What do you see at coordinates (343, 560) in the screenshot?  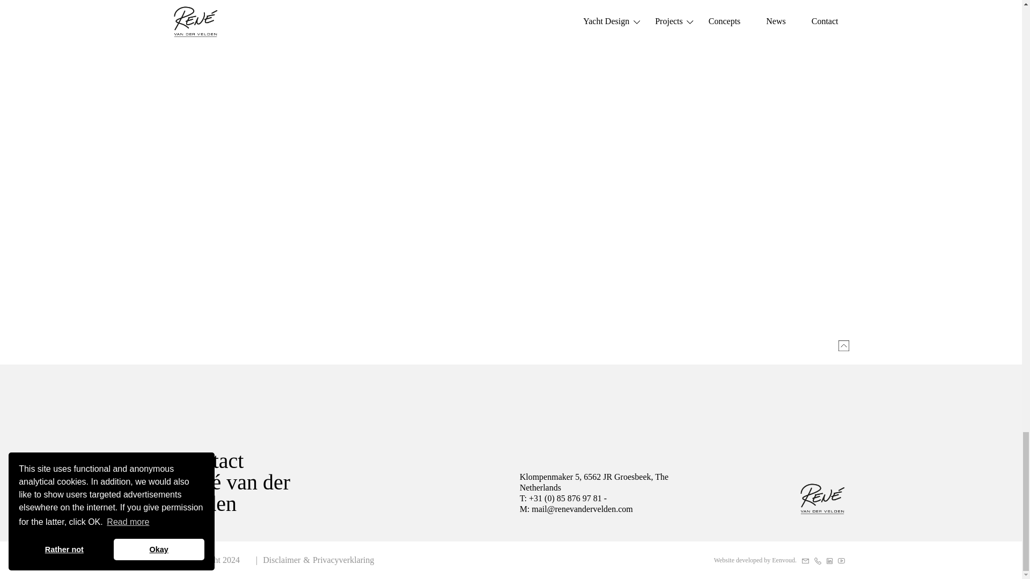 I see `Privacyverklaring` at bounding box center [343, 560].